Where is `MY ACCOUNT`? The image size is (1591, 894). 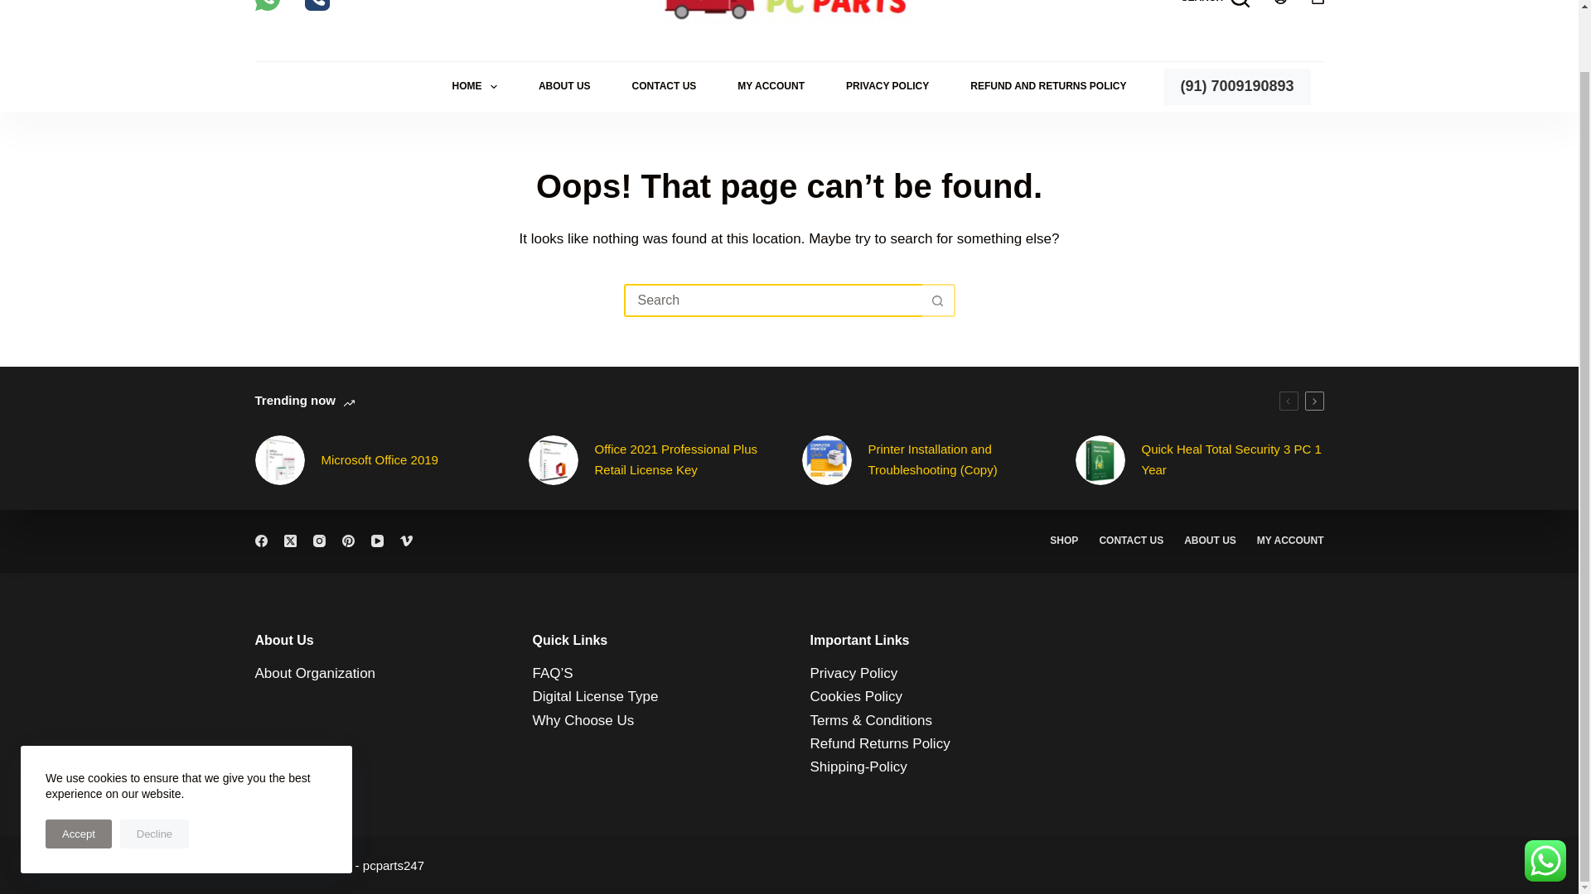
MY ACCOUNT is located at coordinates (771, 86).